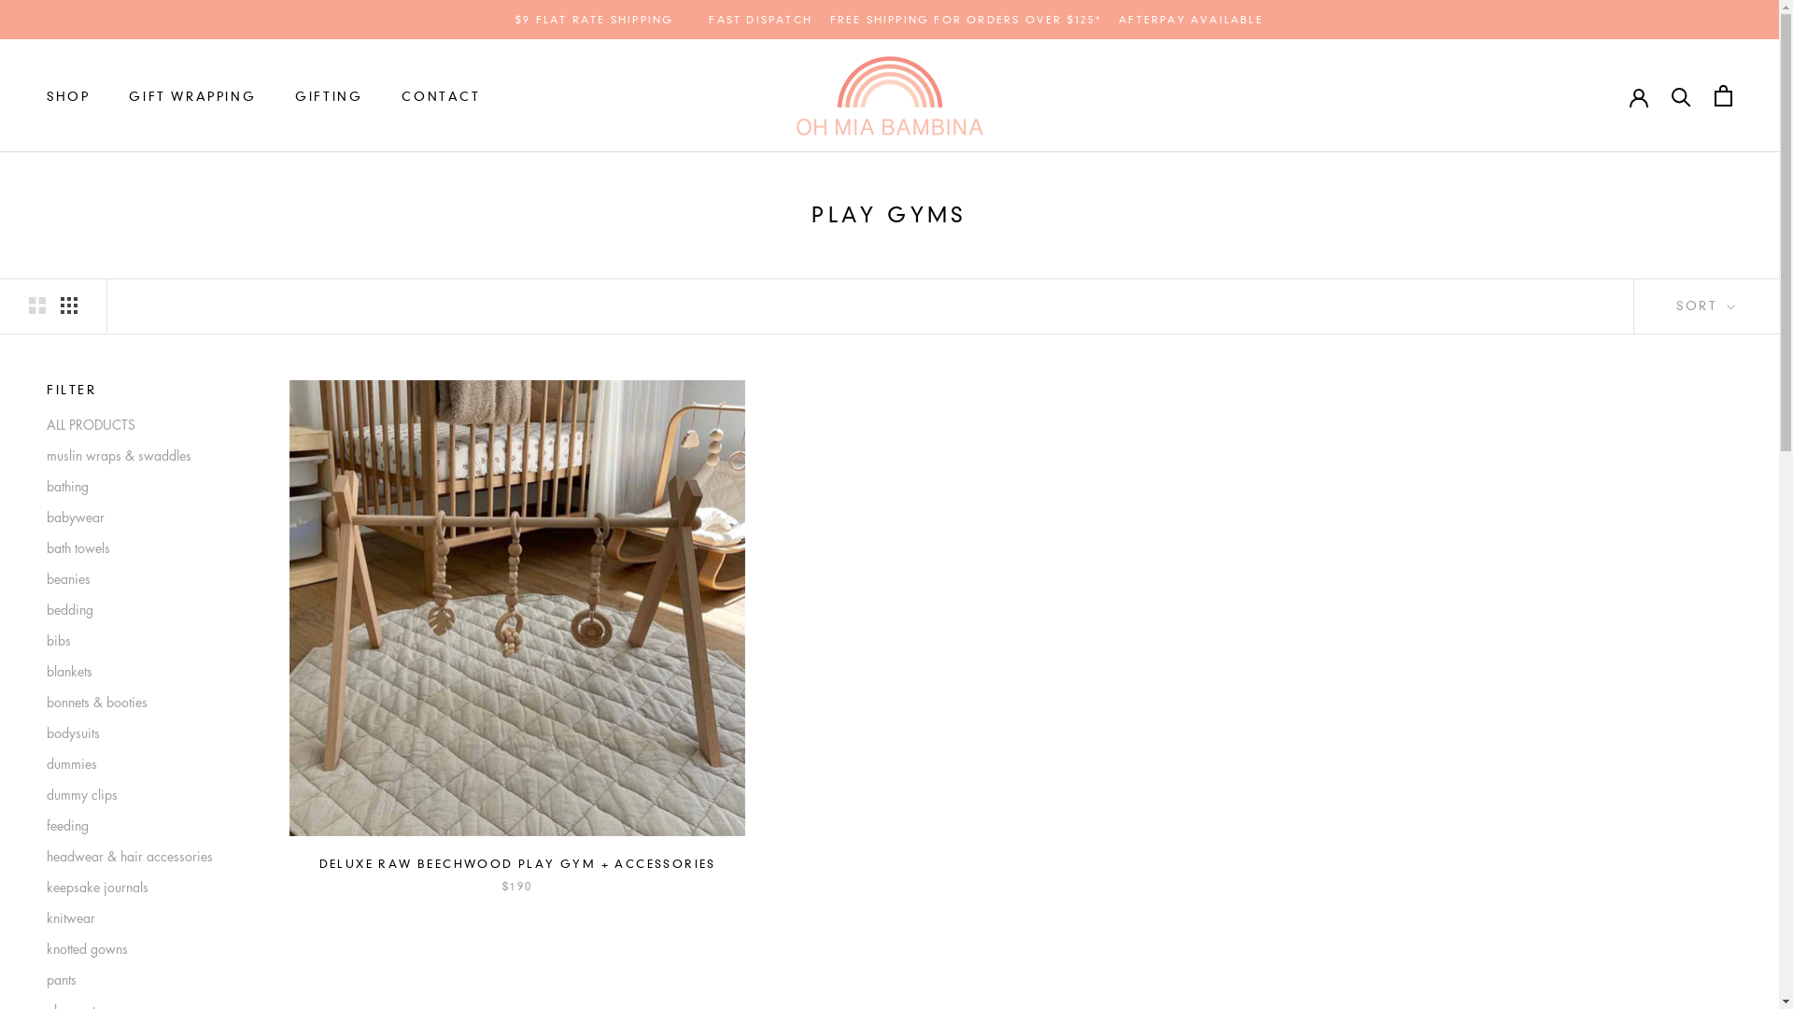 This screenshot has width=1793, height=1009. What do you see at coordinates (140, 424) in the screenshot?
I see `ALL PRODUCTS` at bounding box center [140, 424].